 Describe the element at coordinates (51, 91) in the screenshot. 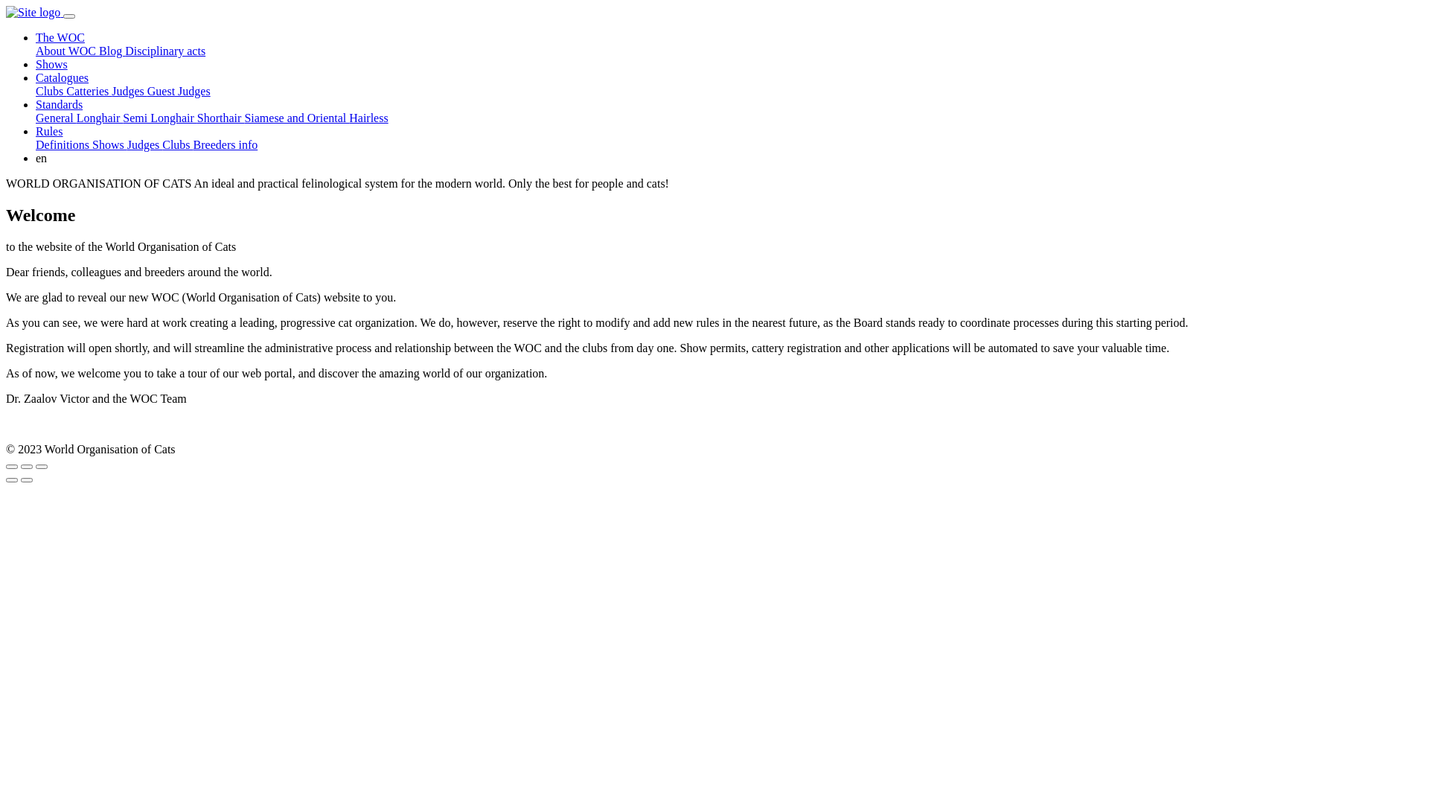

I see `Clubs` at that location.